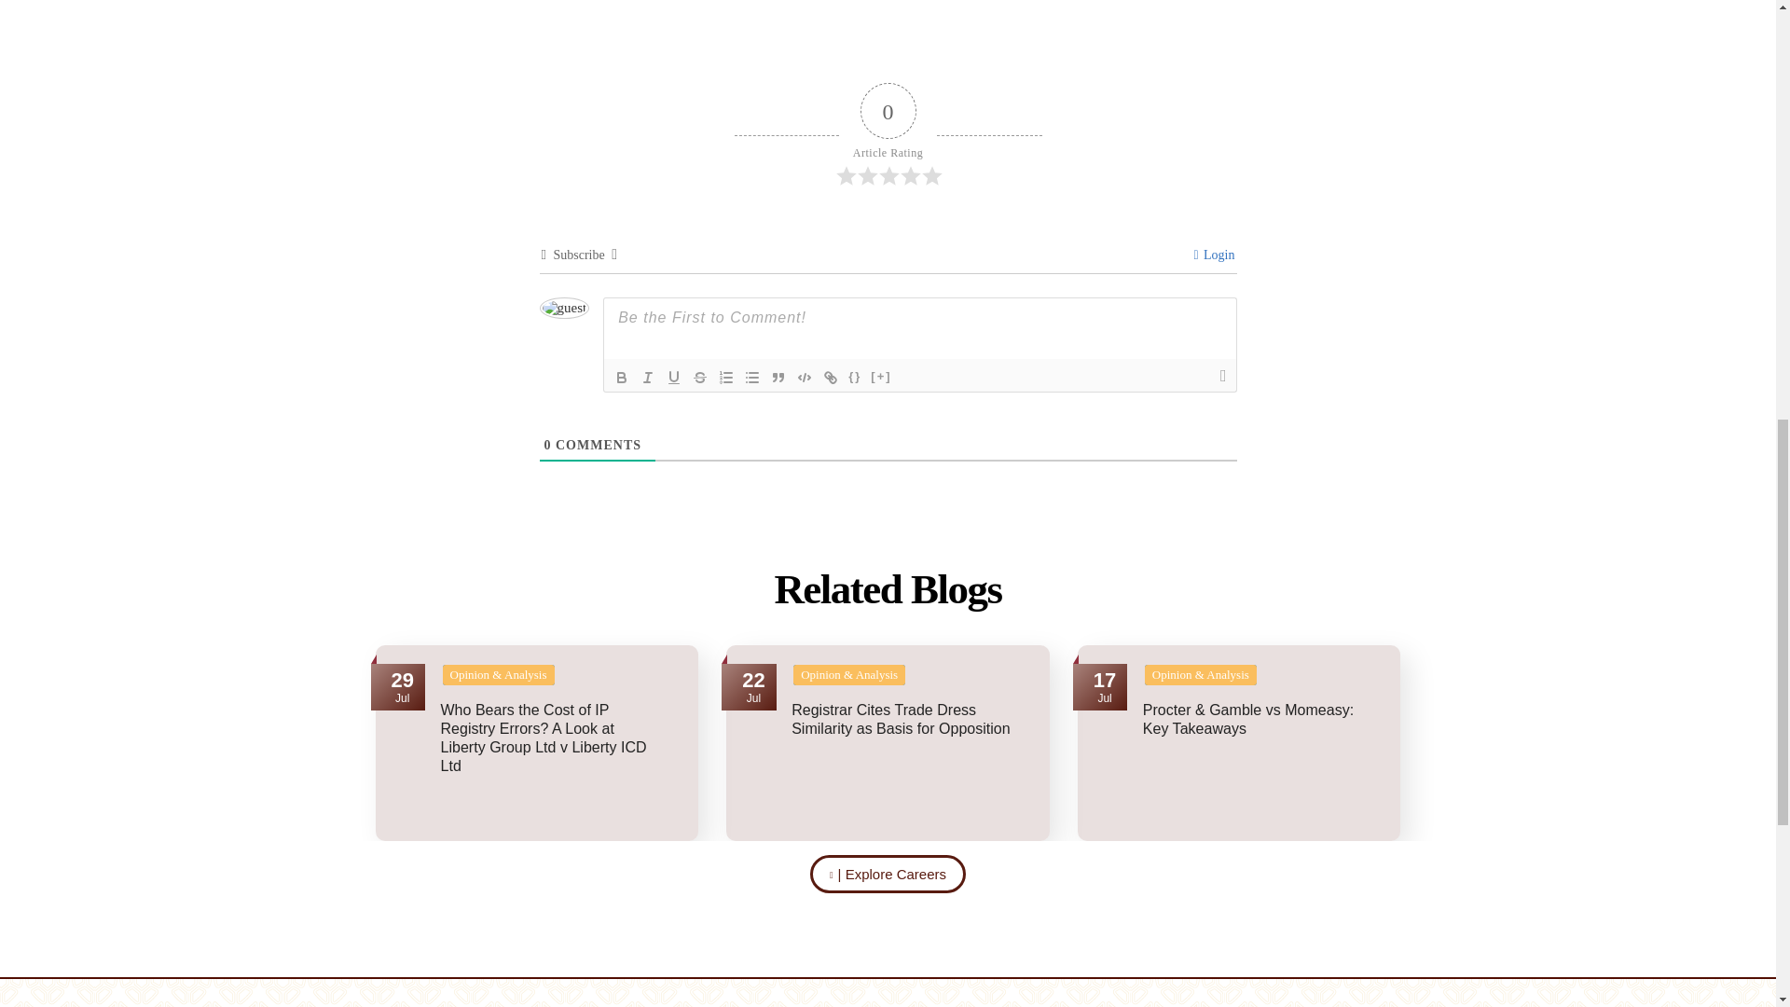  Describe the element at coordinates (673, 377) in the screenshot. I see `Underline` at that location.